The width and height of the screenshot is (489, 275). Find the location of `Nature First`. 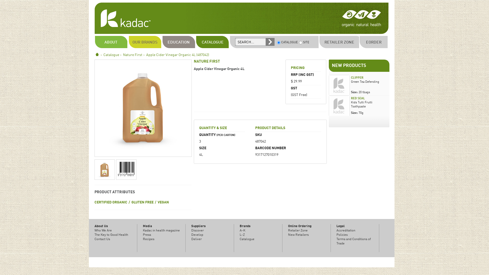

Nature First is located at coordinates (133, 55).